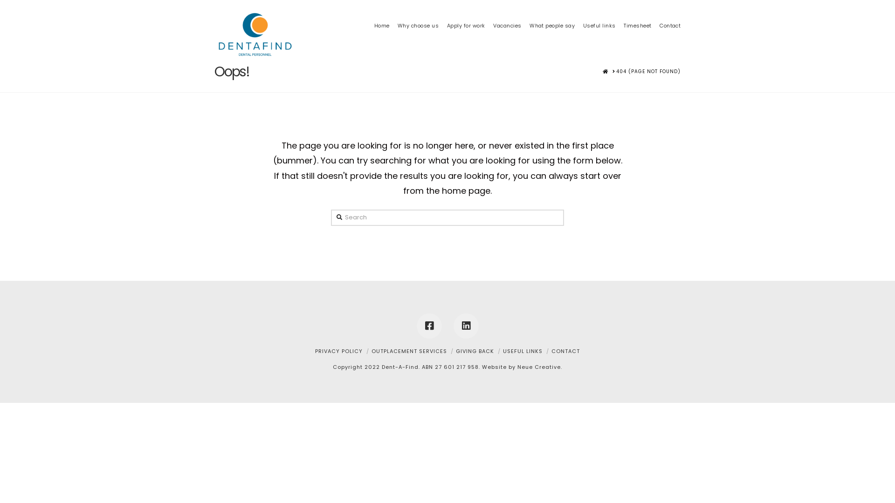 The width and height of the screenshot is (895, 503). I want to click on Why choose us, so click(418, 12).